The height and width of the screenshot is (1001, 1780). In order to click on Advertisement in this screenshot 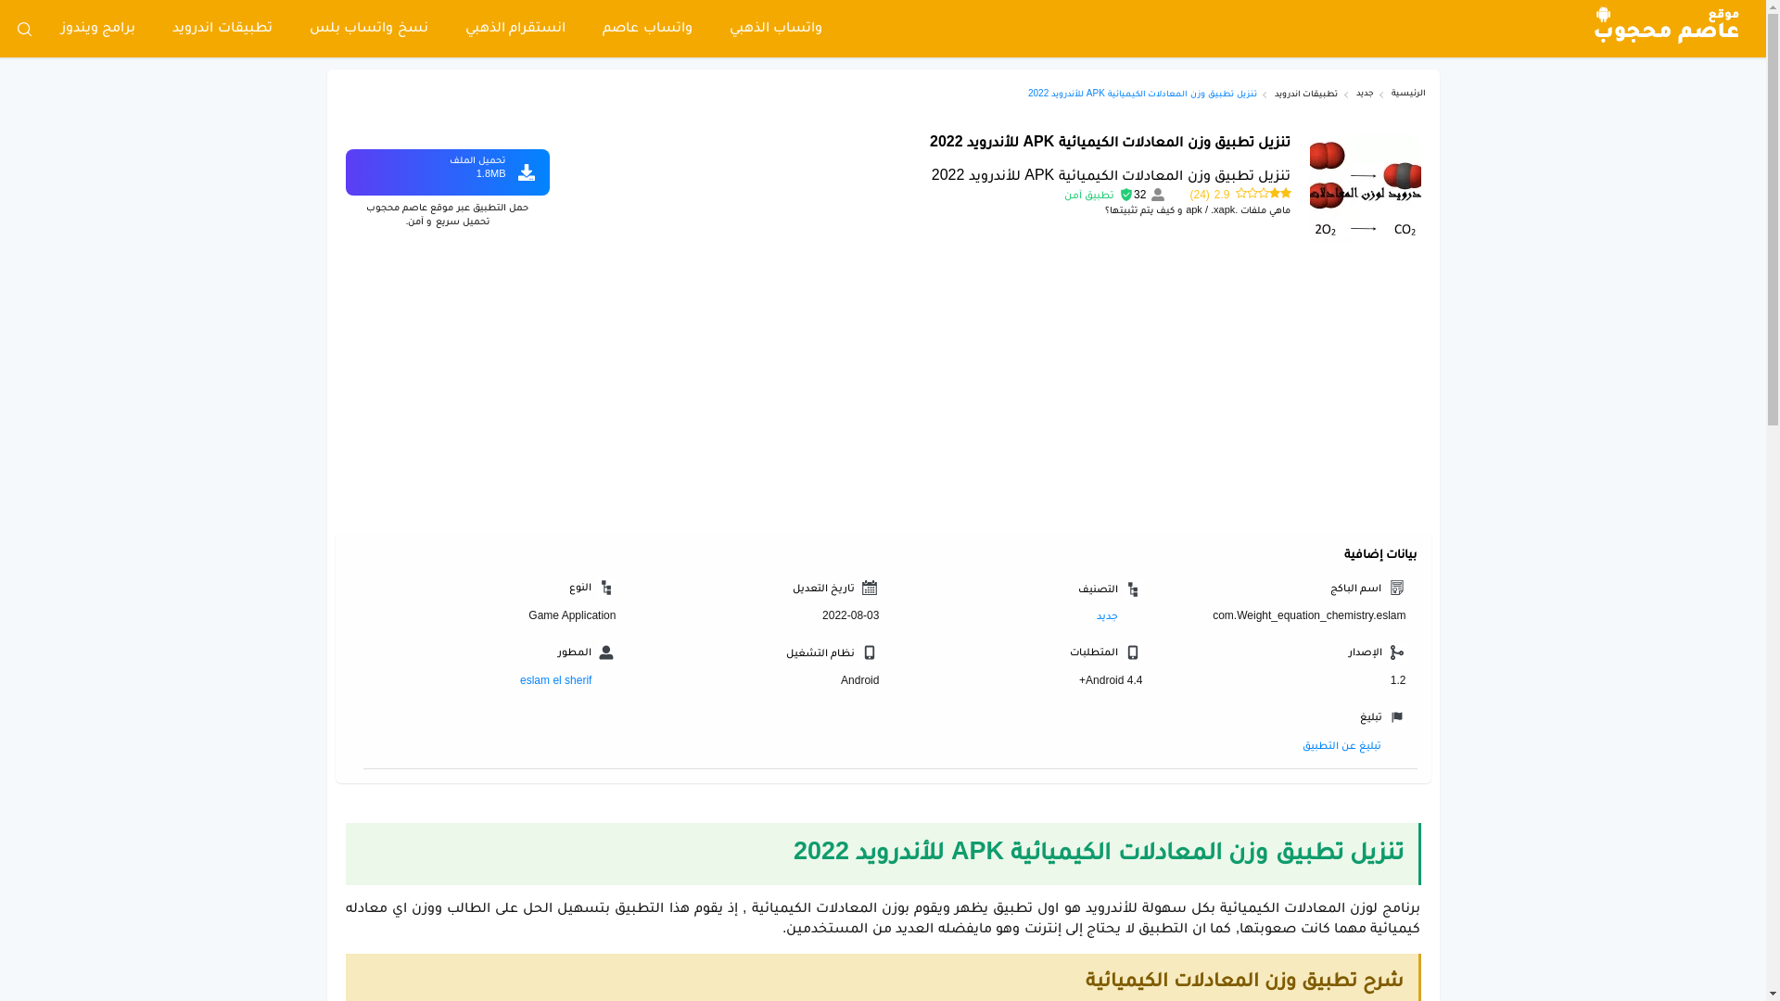, I will do `click(883, 393)`.